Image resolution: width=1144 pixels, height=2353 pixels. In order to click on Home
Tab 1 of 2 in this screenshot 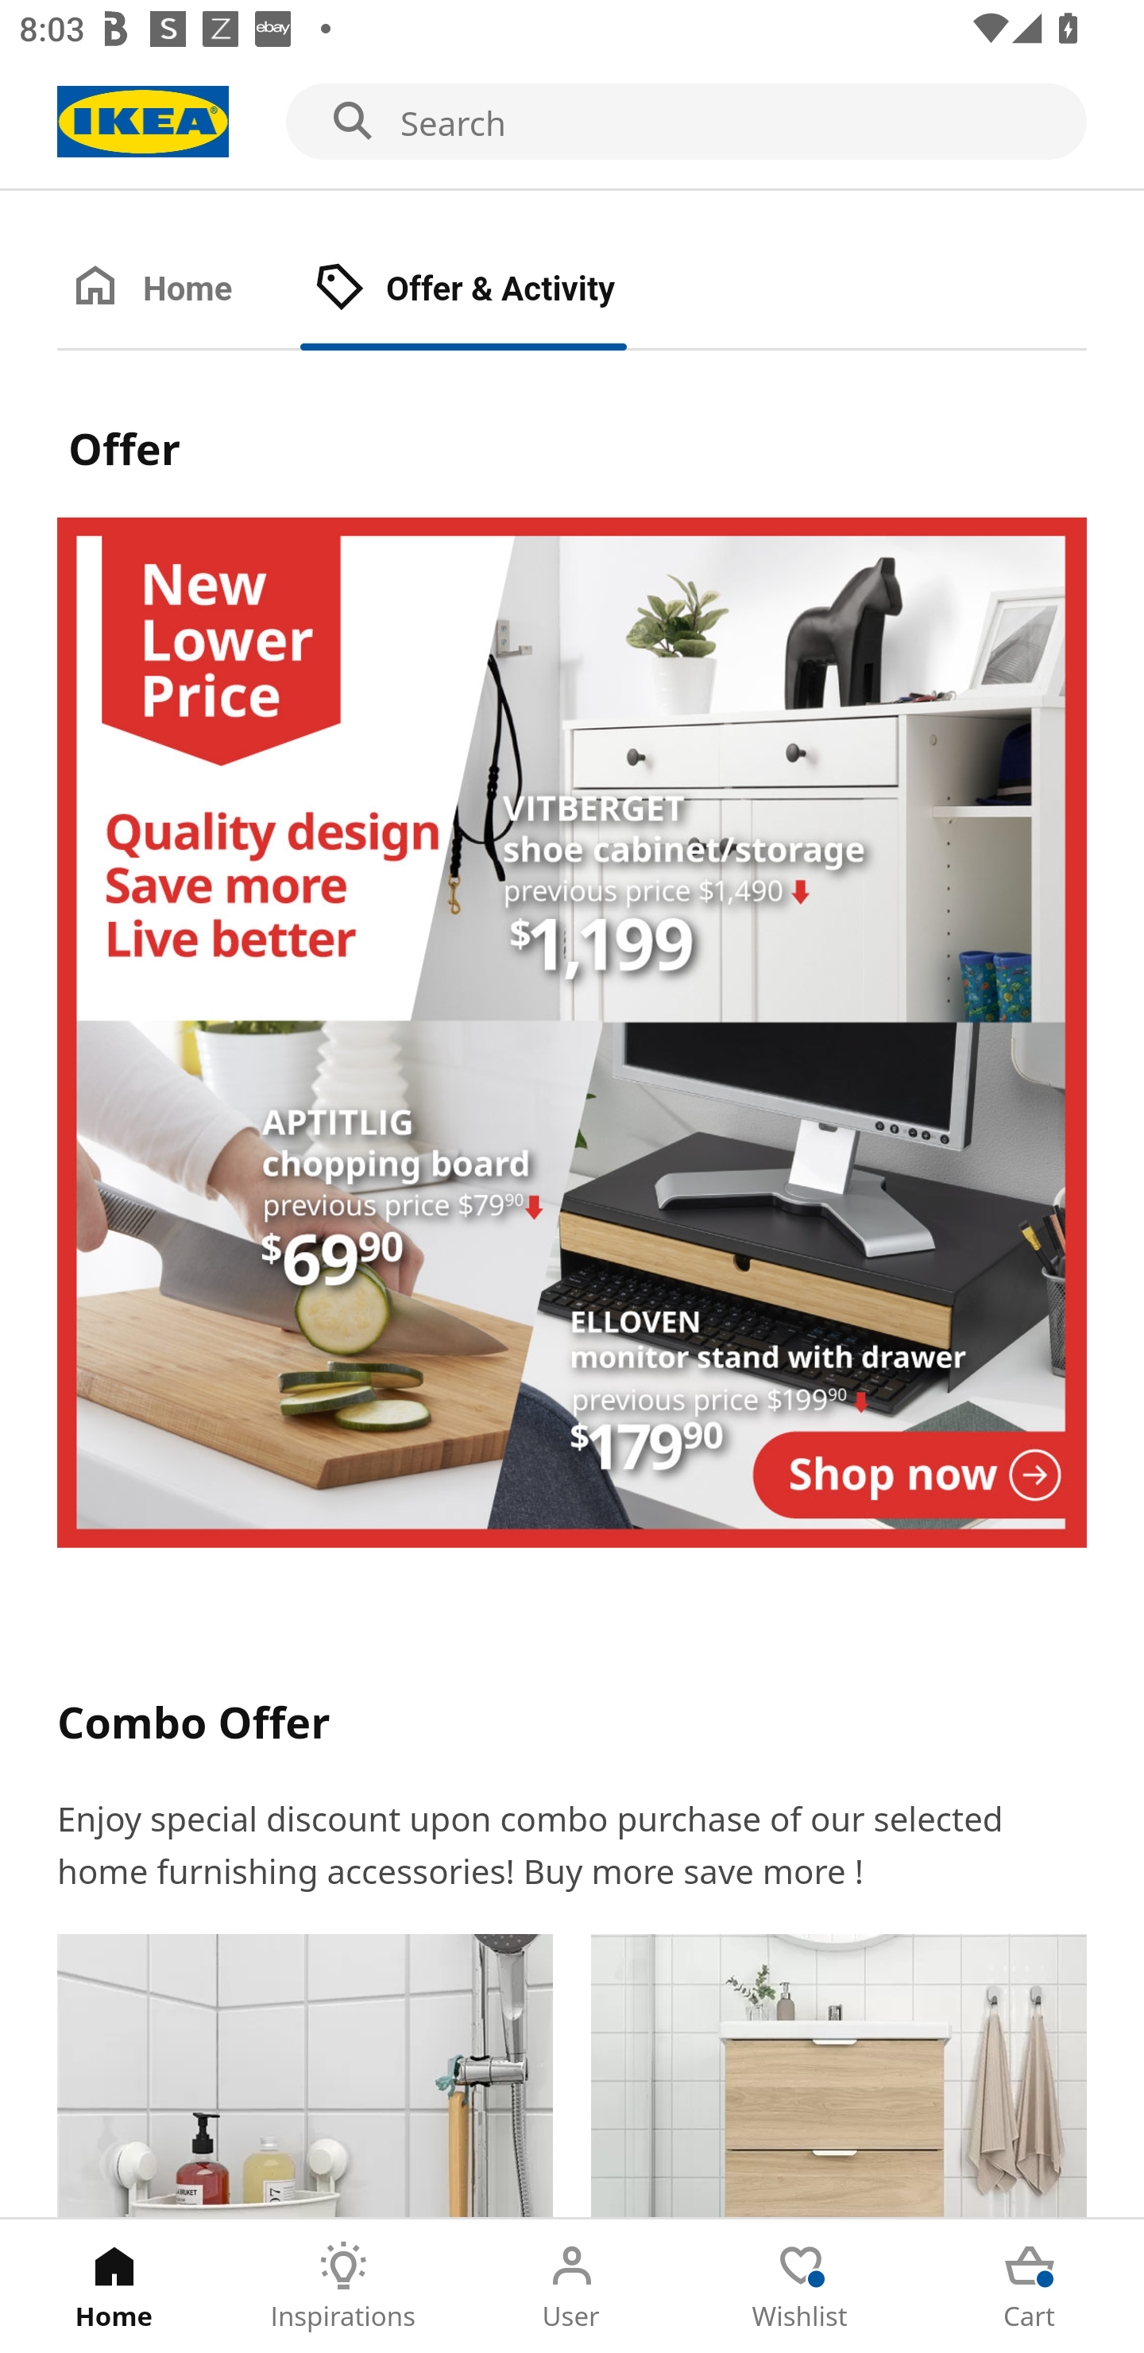, I will do `click(178, 289)`.